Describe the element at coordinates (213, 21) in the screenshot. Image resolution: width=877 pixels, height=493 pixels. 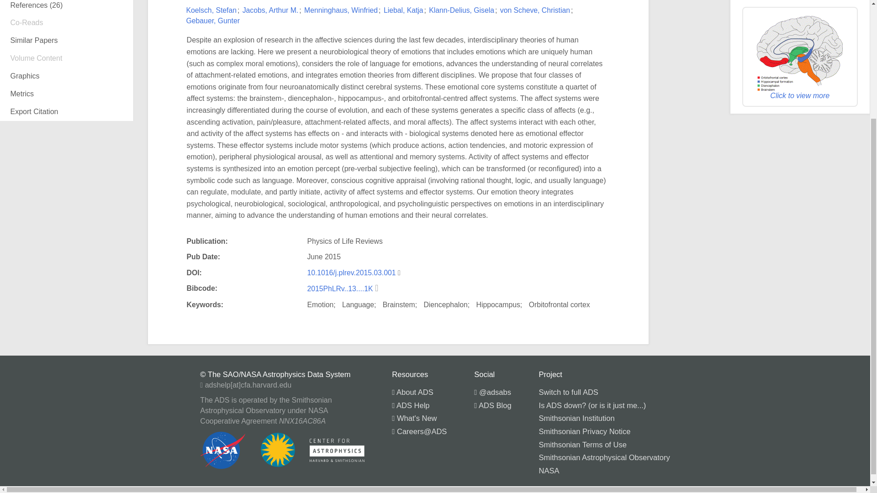
I see `Gebauer, Gunter` at that location.